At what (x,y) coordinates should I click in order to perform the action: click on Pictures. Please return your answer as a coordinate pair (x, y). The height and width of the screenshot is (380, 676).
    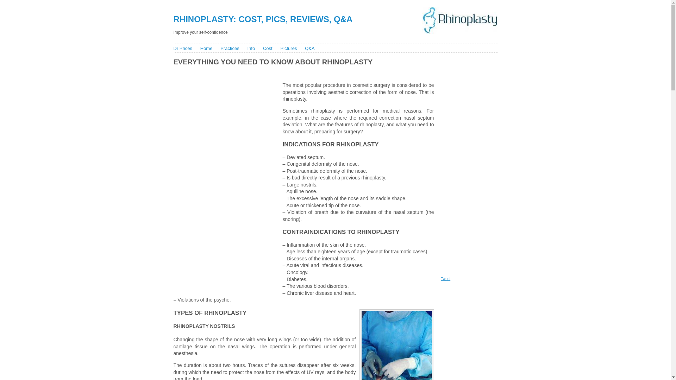
    Looking at the image, I should click on (288, 48).